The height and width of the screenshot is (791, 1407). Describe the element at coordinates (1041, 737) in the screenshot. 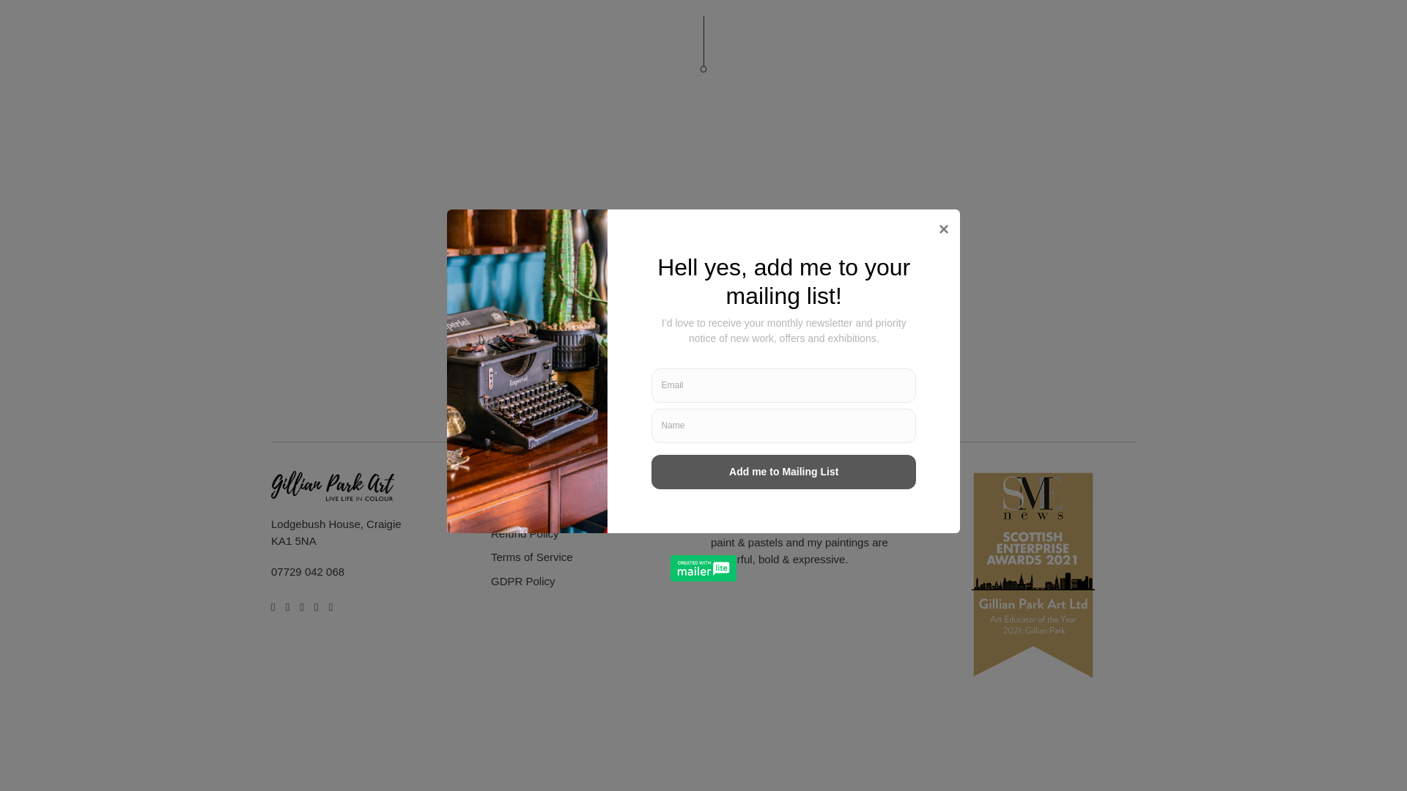

I see `Mastercard` at that location.